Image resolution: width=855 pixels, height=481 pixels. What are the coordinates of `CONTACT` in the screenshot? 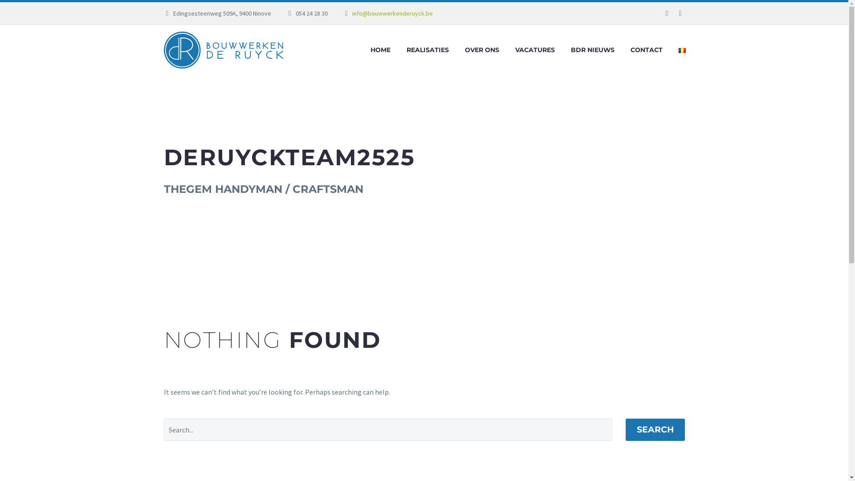 It's located at (646, 50).